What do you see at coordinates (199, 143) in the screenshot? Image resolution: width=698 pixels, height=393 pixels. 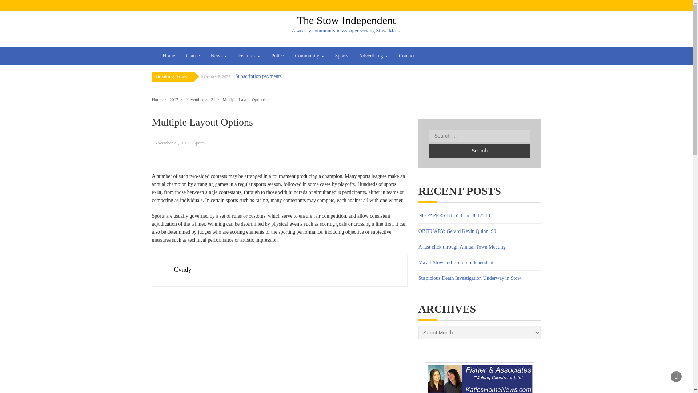 I see `Sports` at bounding box center [199, 143].